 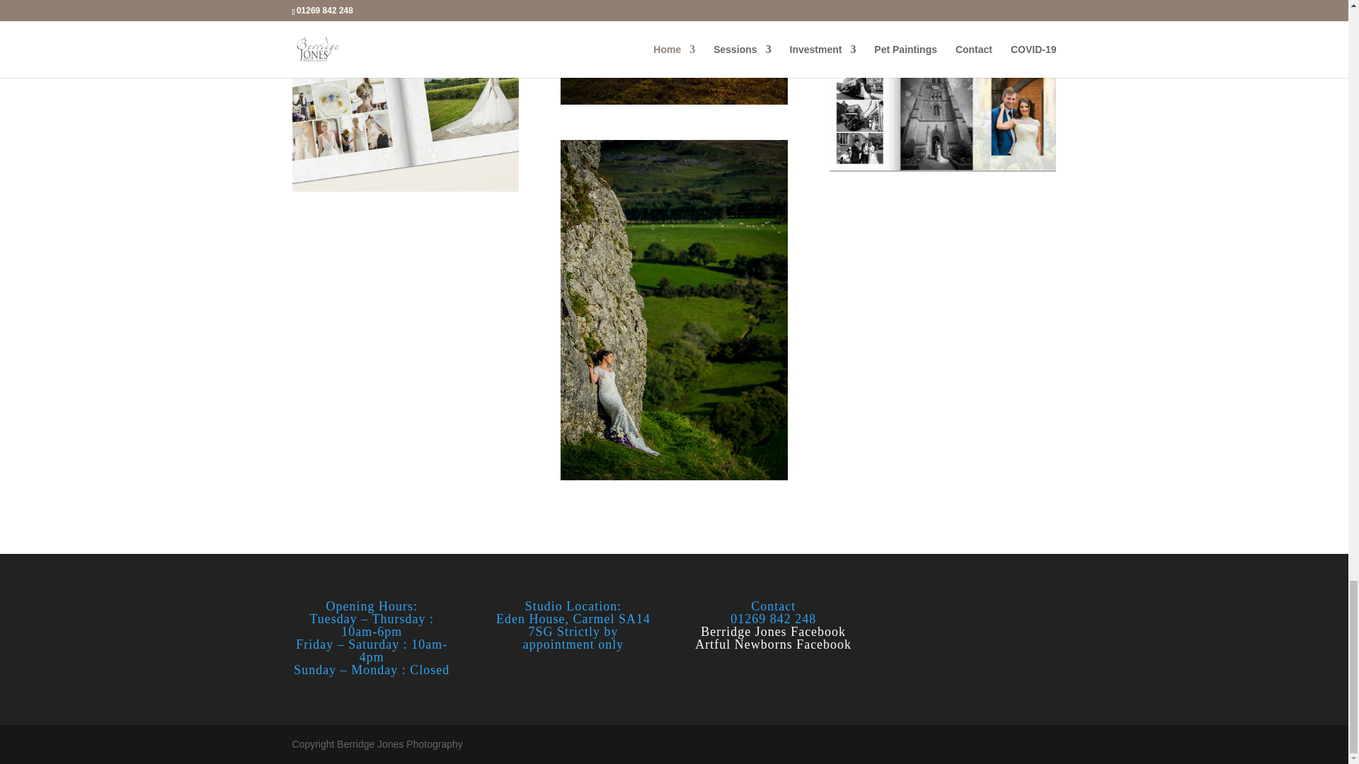 What do you see at coordinates (405, 2) in the screenshot?
I see `WDC11436001-042` at bounding box center [405, 2].